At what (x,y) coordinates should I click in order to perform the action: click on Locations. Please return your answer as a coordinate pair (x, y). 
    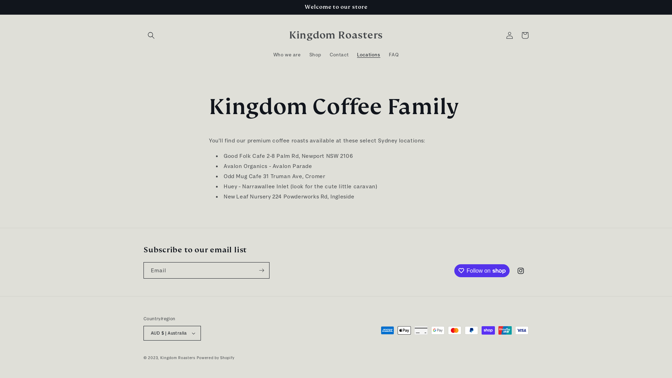
    Looking at the image, I should click on (369, 54).